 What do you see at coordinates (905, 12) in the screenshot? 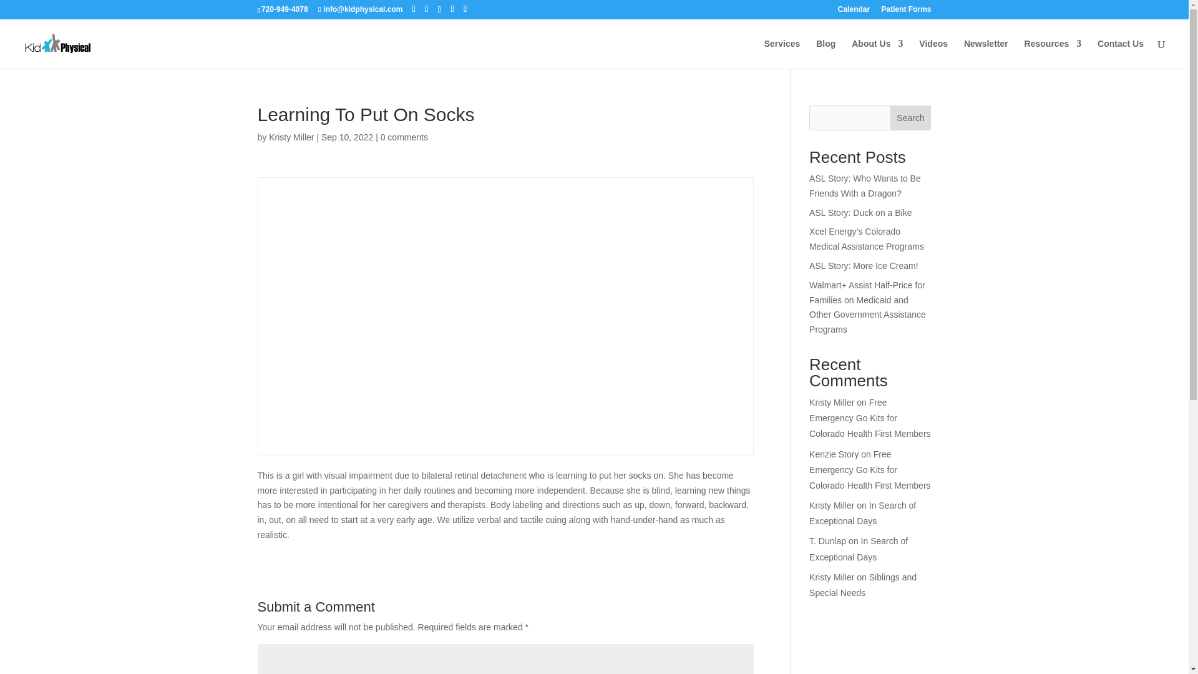
I see `Patient Forms` at bounding box center [905, 12].